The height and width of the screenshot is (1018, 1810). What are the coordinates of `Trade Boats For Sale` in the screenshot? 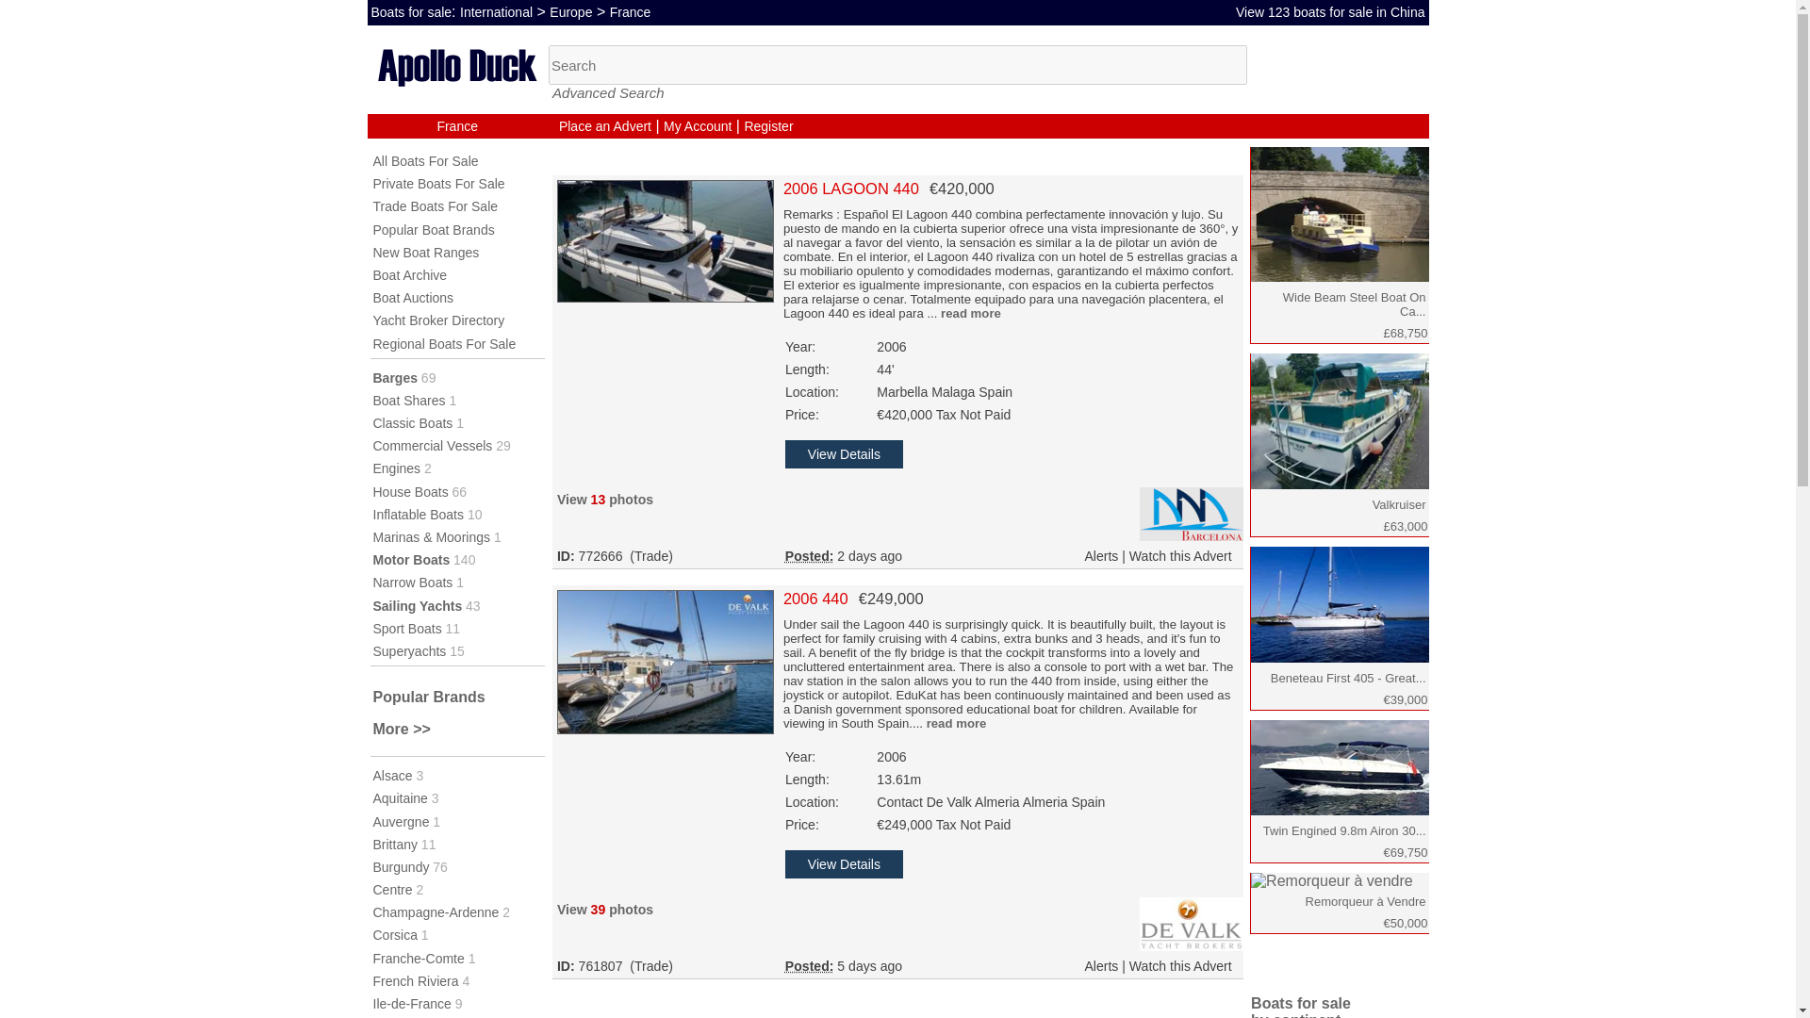 It's located at (436, 205).